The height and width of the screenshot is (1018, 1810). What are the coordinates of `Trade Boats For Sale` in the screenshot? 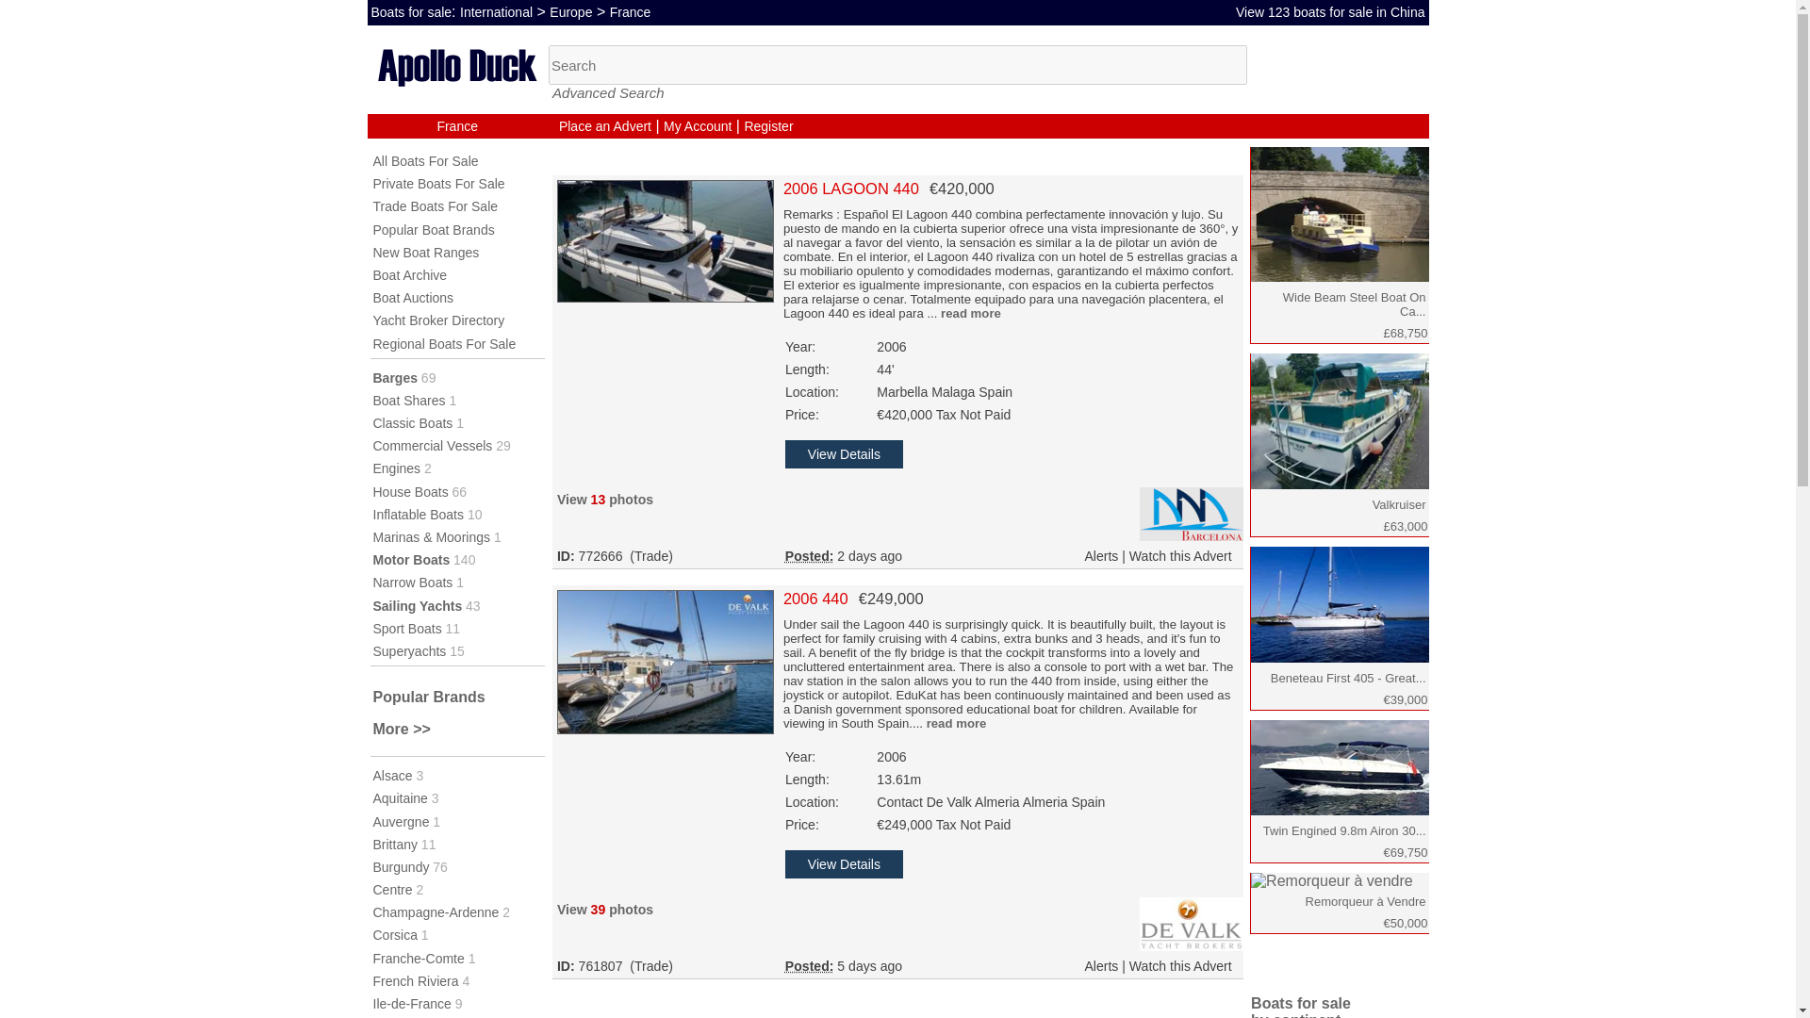 It's located at (436, 205).